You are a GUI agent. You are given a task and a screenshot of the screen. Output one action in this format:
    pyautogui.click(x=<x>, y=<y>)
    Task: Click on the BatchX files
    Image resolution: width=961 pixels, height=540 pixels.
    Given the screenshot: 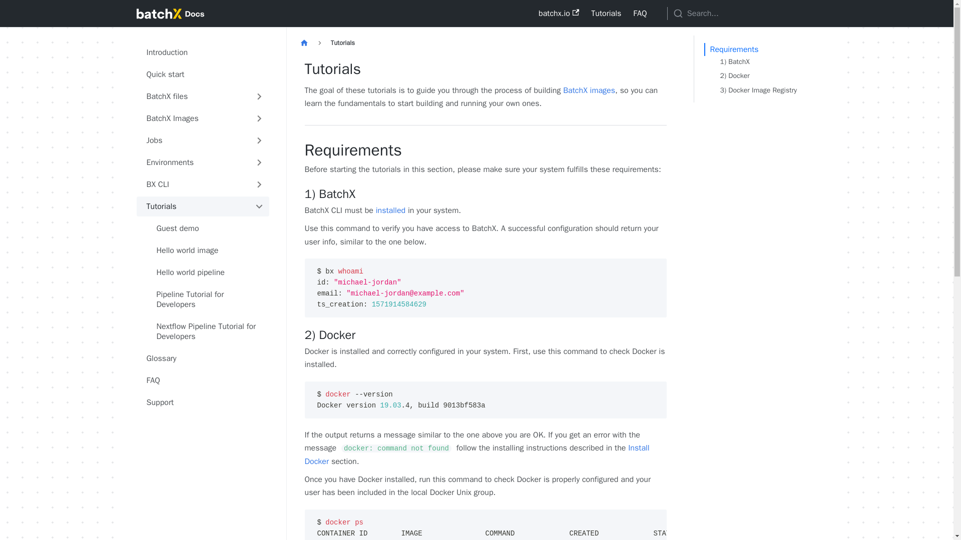 What is the action you would take?
    pyautogui.click(x=192, y=96)
    